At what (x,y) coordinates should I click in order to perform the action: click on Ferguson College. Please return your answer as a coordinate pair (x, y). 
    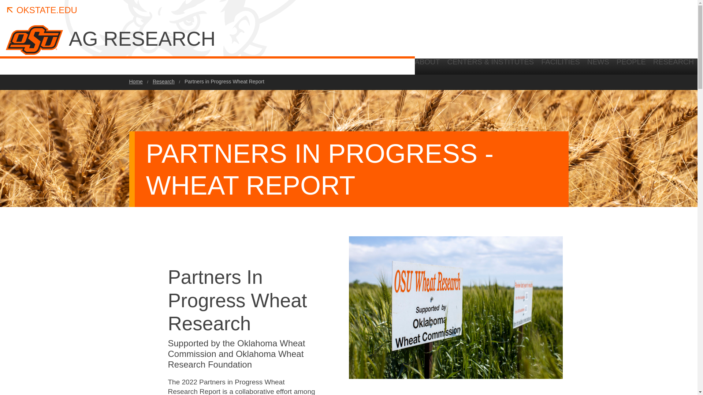
    Looking at the image, I should click on (671, 67).